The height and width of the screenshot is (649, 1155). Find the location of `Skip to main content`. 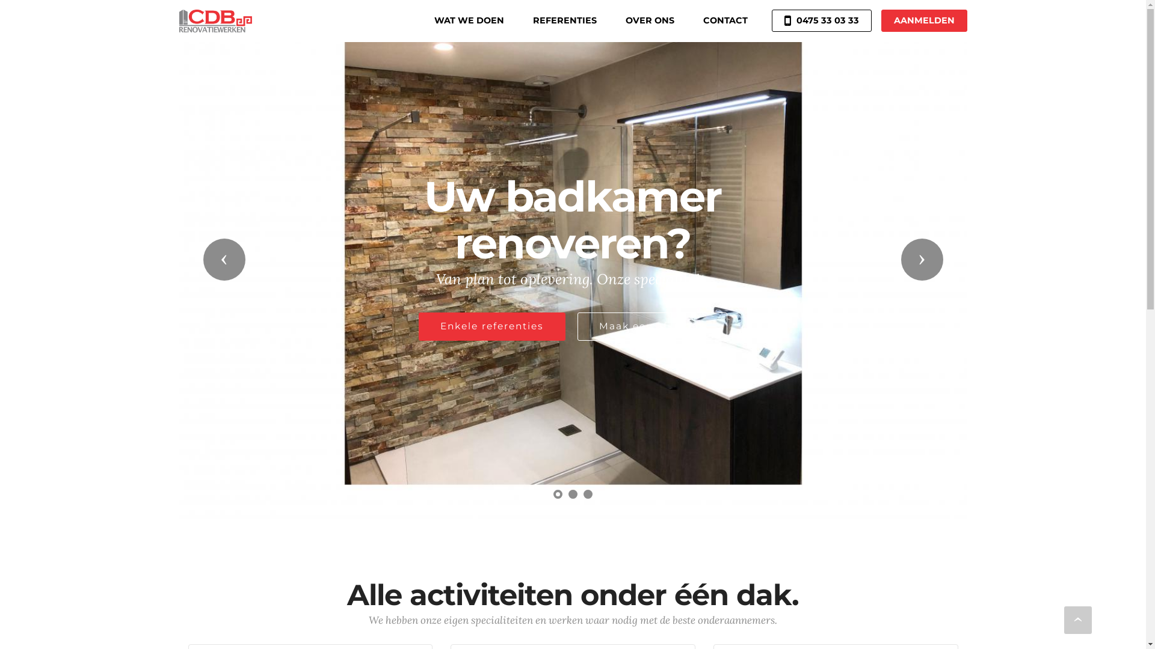

Skip to main content is located at coordinates (0, 0).